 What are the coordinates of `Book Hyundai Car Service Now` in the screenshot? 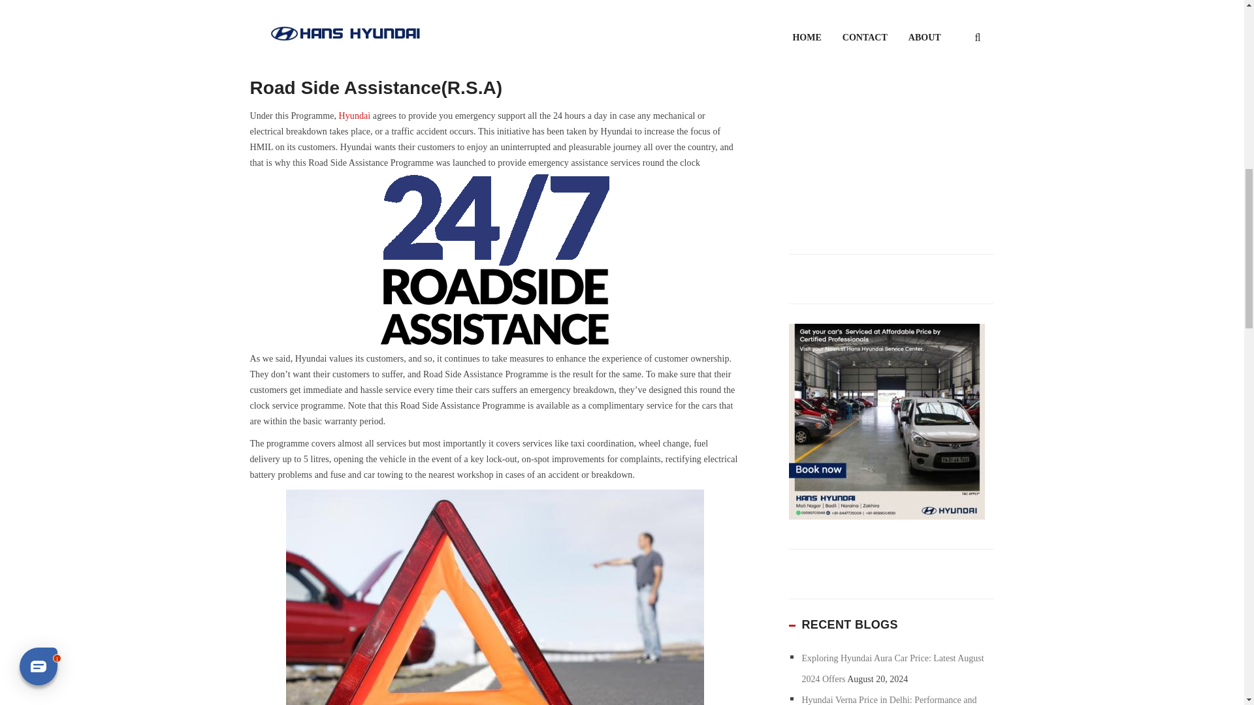 It's located at (886, 421).